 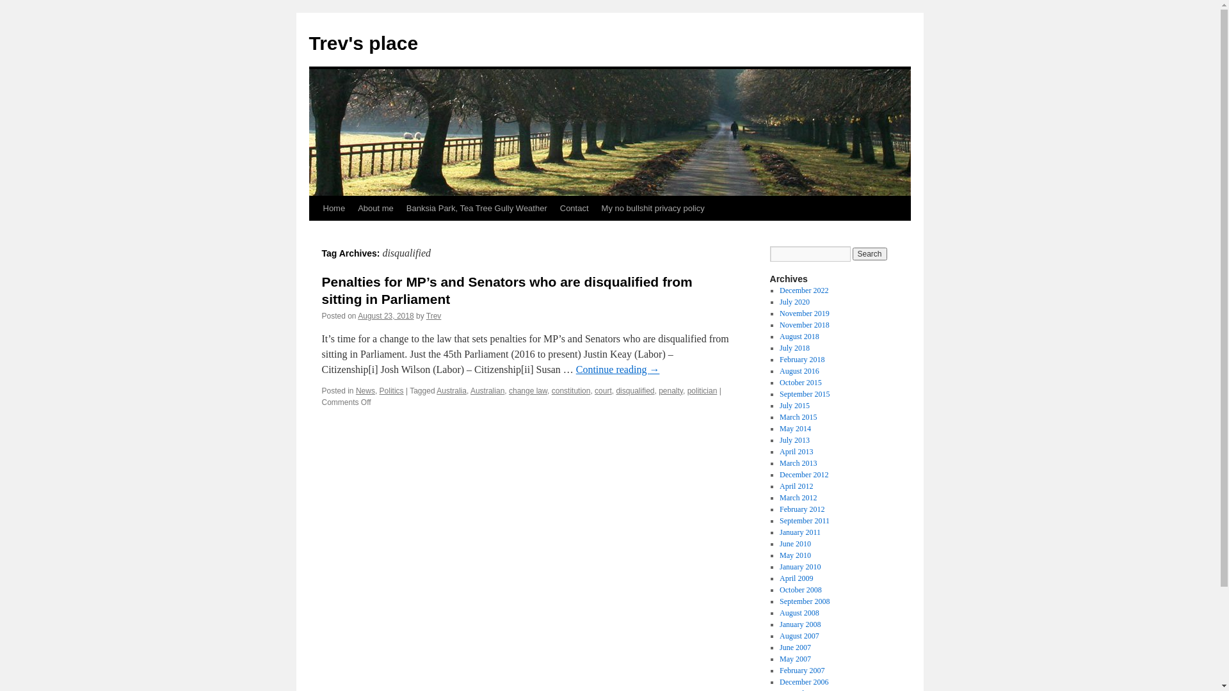 What do you see at coordinates (798, 498) in the screenshot?
I see `March 2012` at bounding box center [798, 498].